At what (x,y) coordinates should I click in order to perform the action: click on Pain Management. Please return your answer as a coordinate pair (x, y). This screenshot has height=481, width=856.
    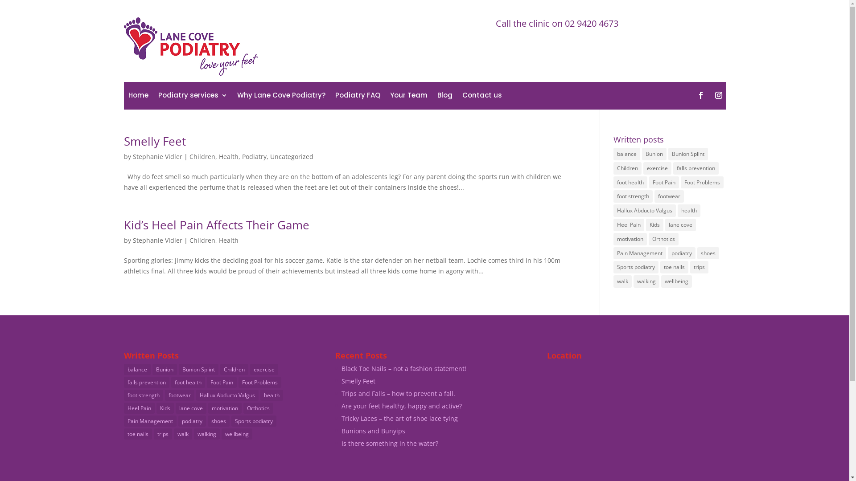
    Looking at the image, I should click on (640, 253).